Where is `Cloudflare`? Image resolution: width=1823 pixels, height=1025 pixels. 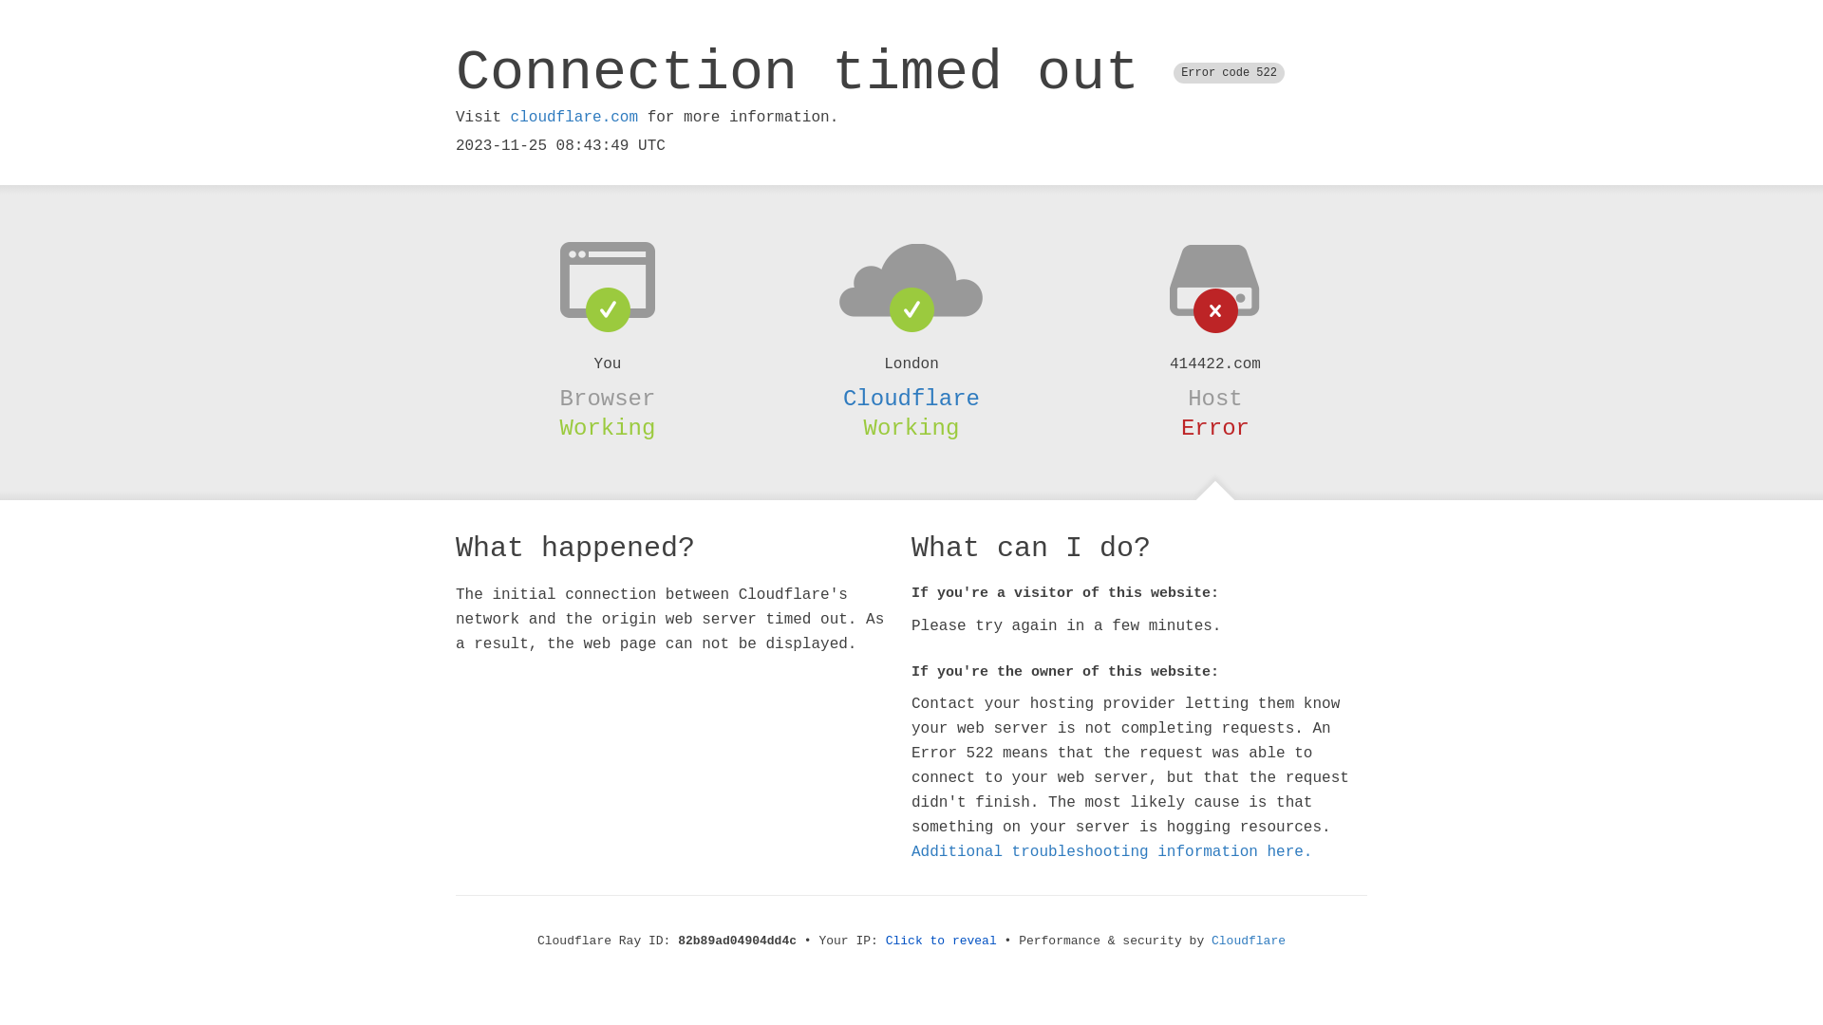 Cloudflare is located at coordinates (1249, 941).